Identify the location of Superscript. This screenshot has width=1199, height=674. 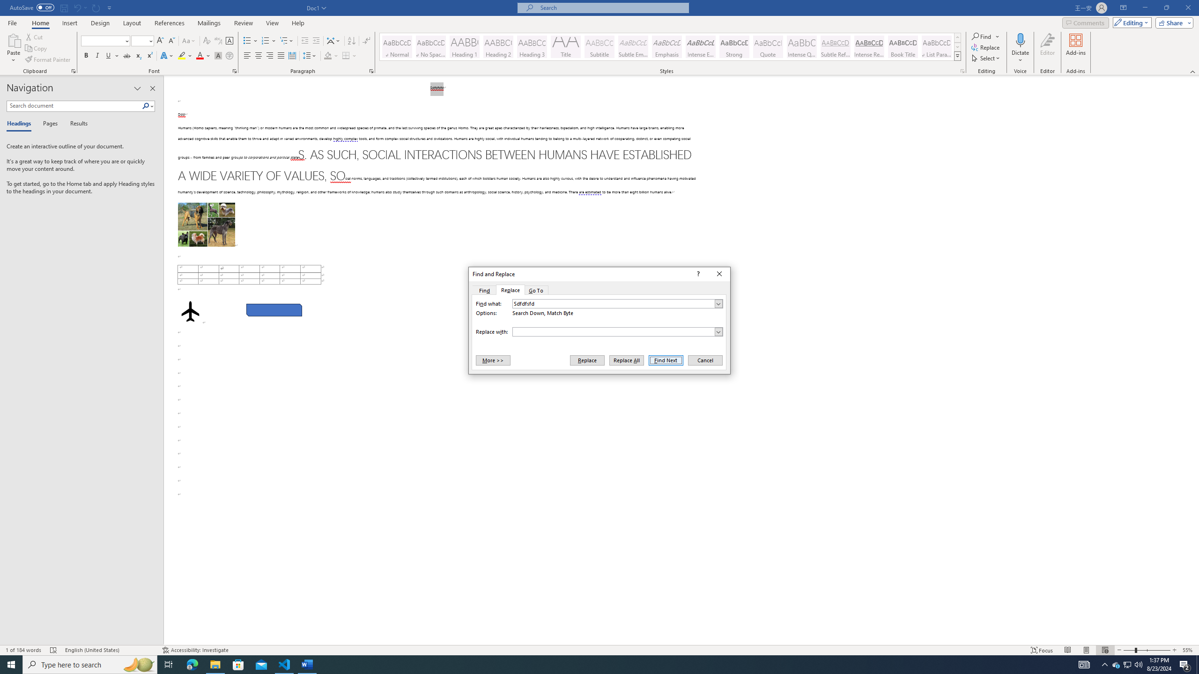
(149, 56).